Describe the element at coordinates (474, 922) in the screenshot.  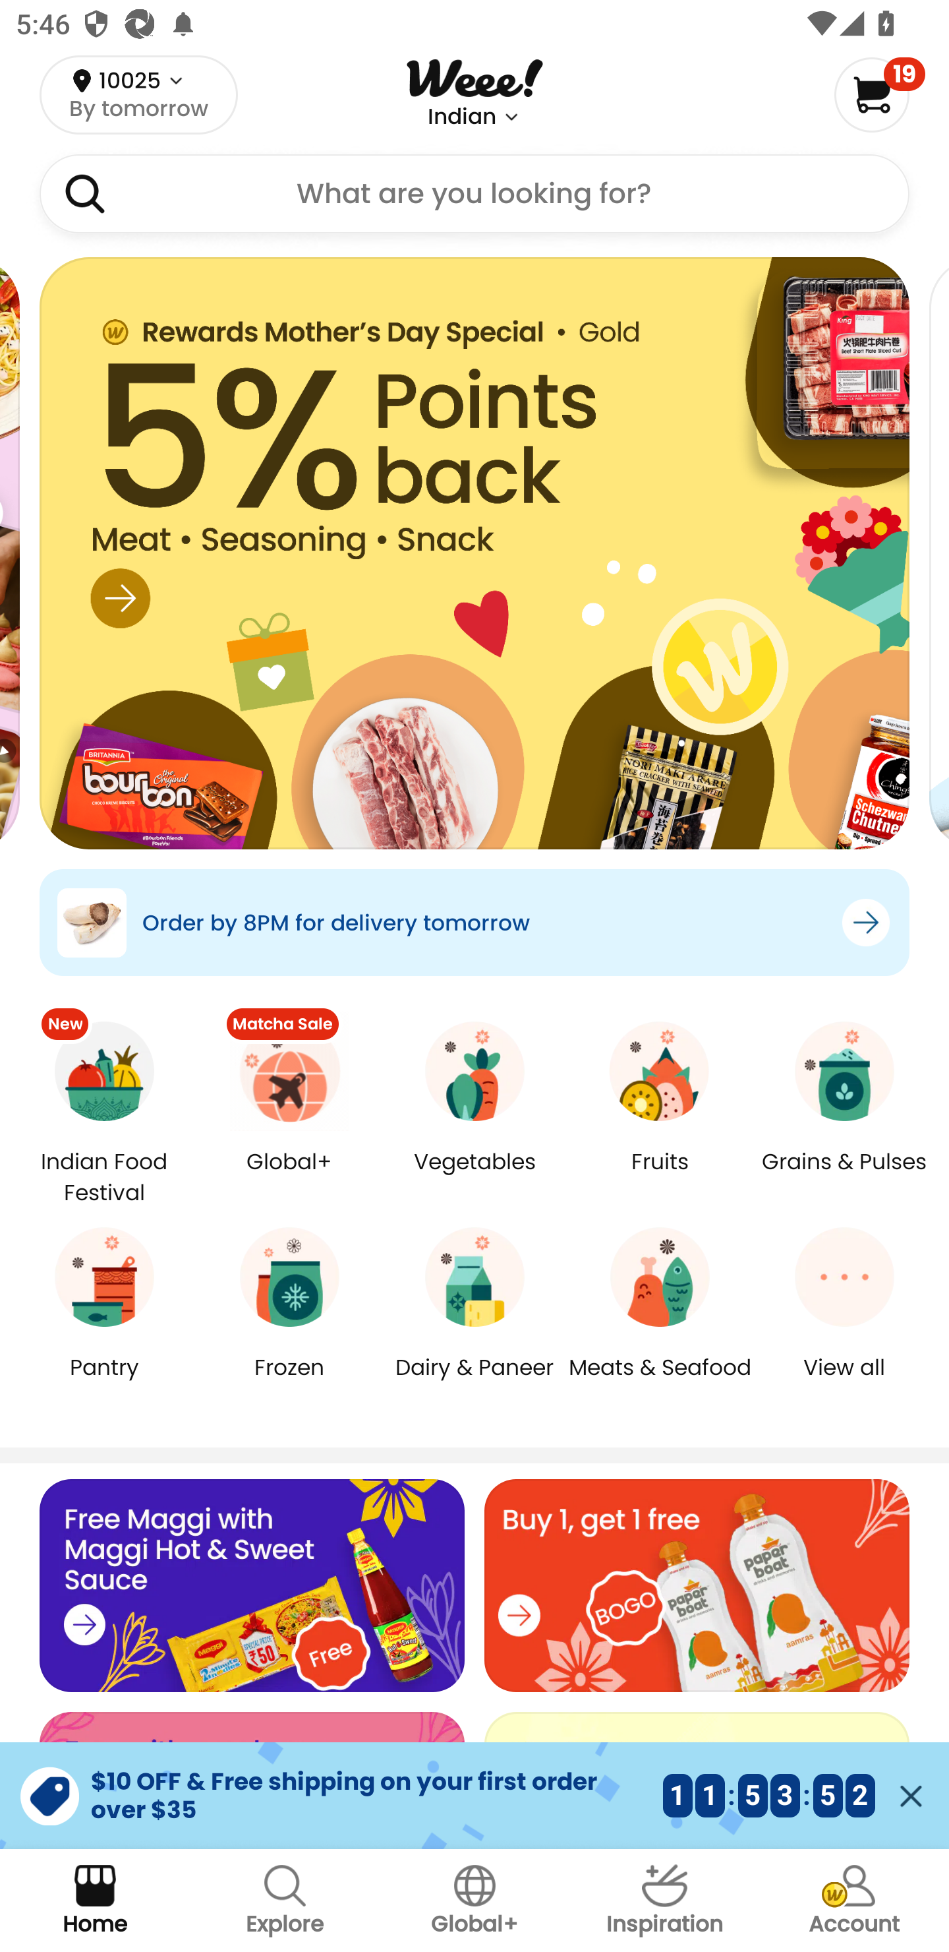
I see `Order by 8PM for delivery tomorrow` at that location.